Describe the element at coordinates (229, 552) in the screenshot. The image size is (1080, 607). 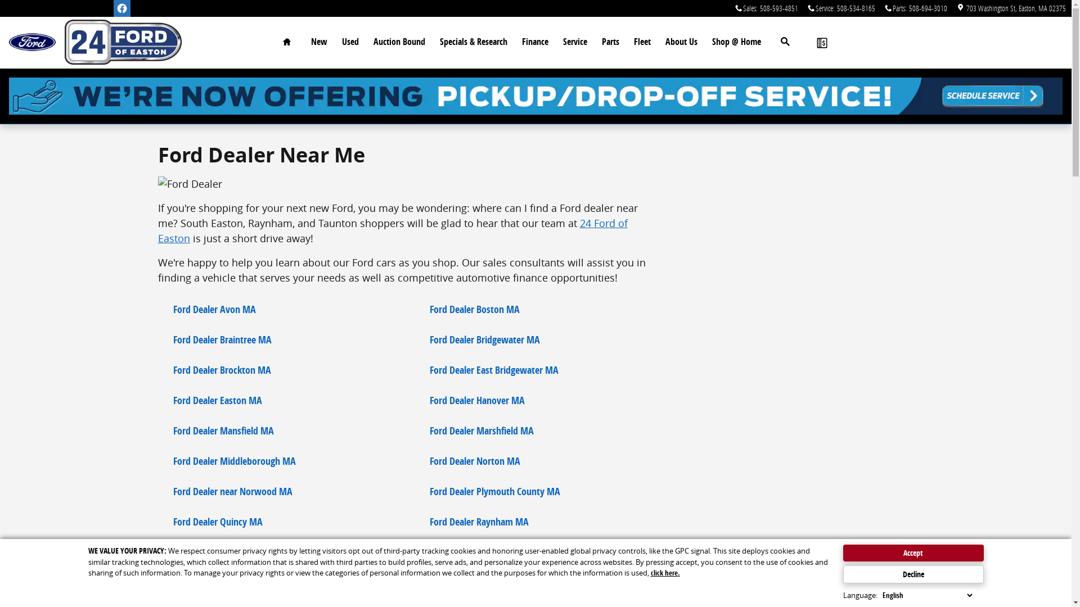
I see `Ford Dealer South Easton MA` at that location.